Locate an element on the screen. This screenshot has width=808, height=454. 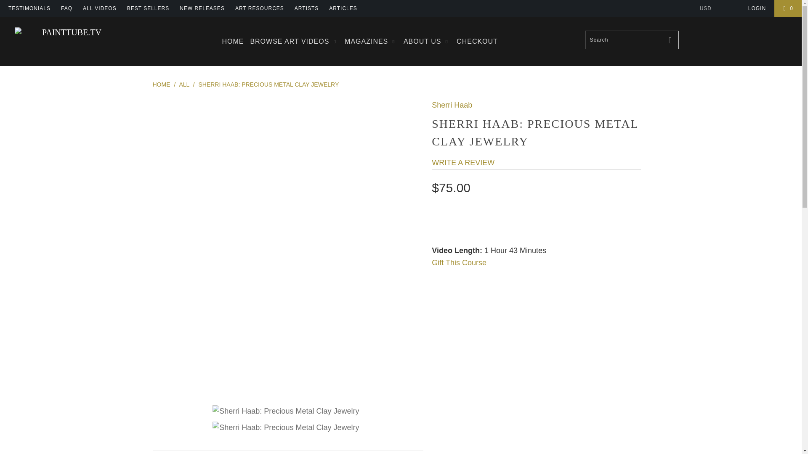
LOGIN is located at coordinates (757, 8).